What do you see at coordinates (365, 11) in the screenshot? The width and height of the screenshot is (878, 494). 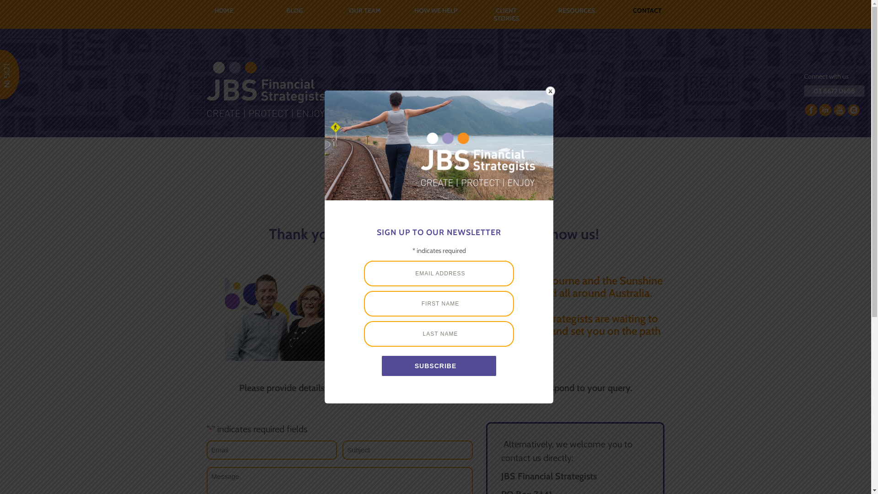 I see `OUR TEAM` at bounding box center [365, 11].